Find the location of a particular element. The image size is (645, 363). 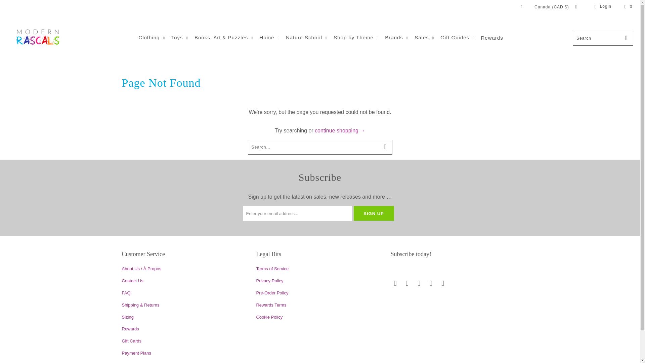

My Account  is located at coordinates (602, 7).